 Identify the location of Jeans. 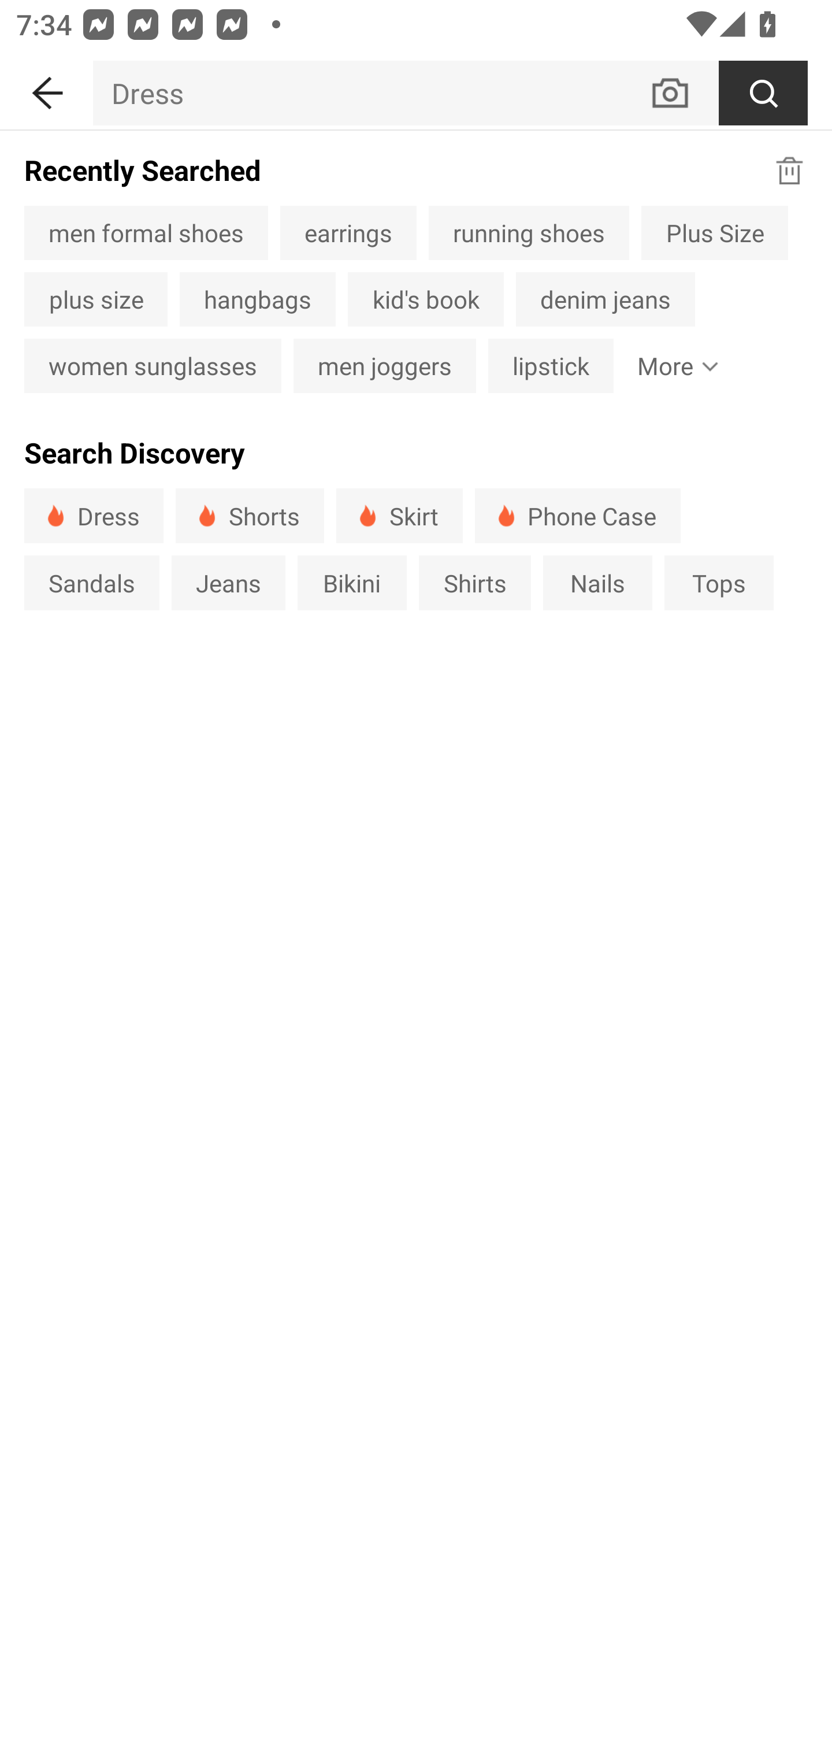
(228, 582).